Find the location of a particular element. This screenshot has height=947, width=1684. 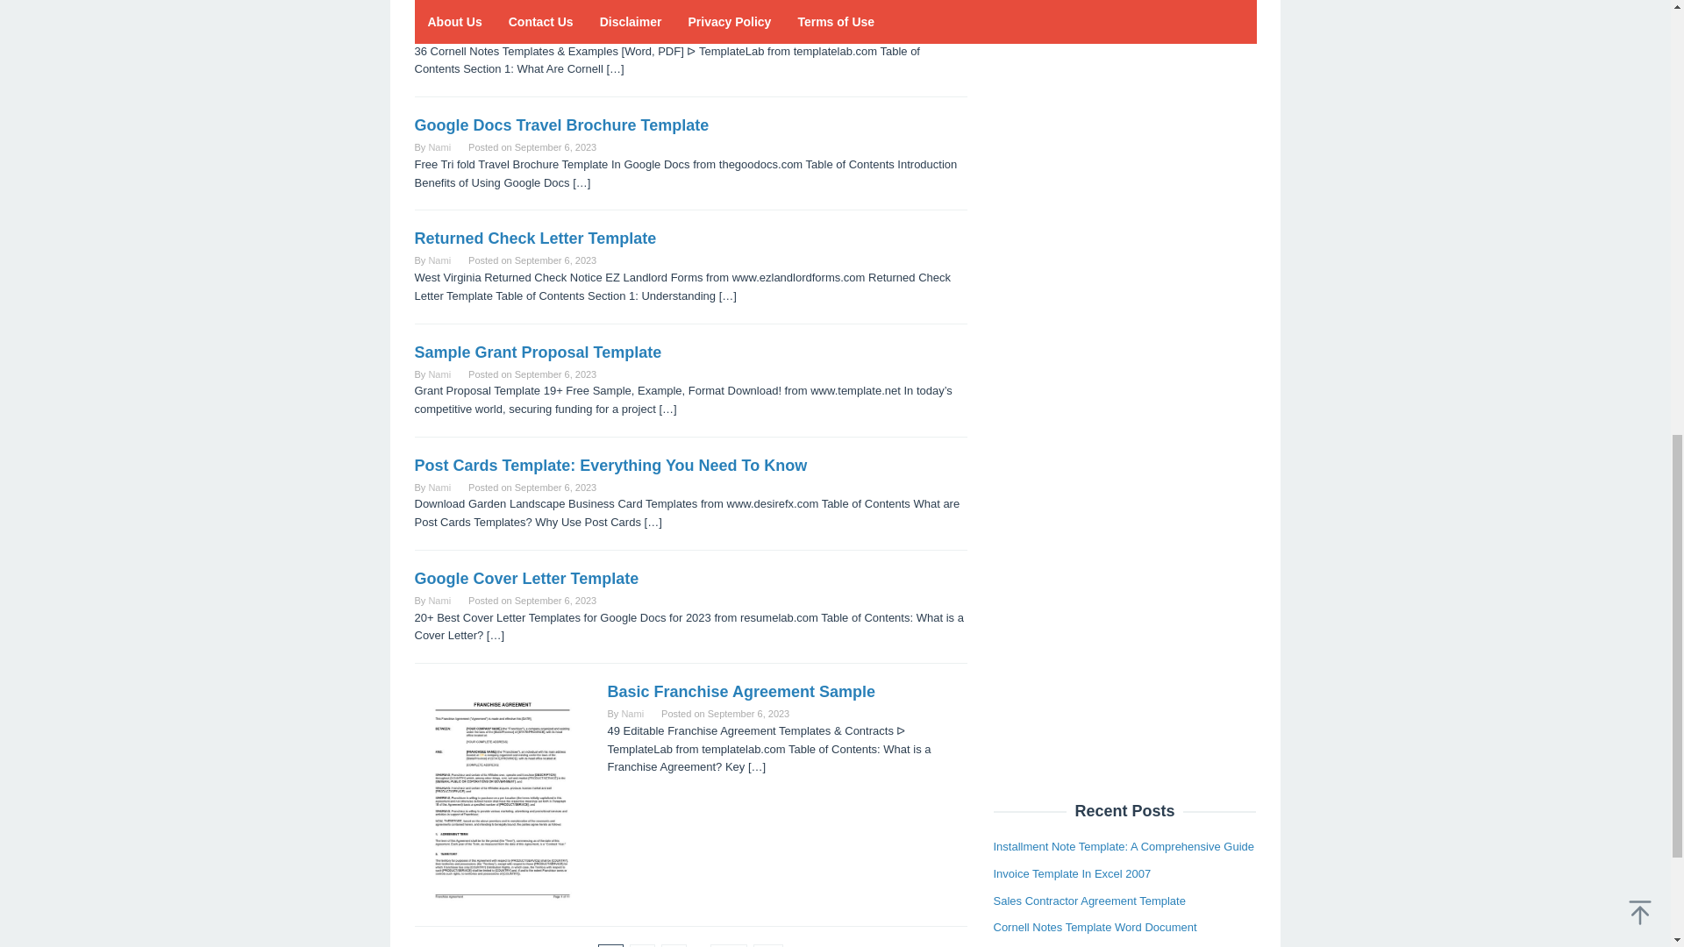

Permalink to: Cornell Notes Template Word Document is located at coordinates (564, 12).